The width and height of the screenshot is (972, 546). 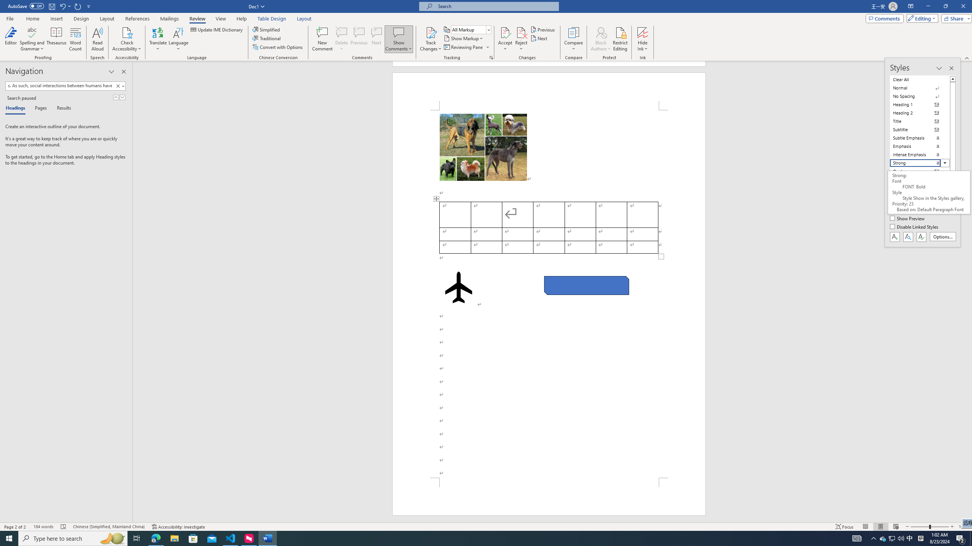 I want to click on Reject and Move to Next, so click(x=521, y=32).